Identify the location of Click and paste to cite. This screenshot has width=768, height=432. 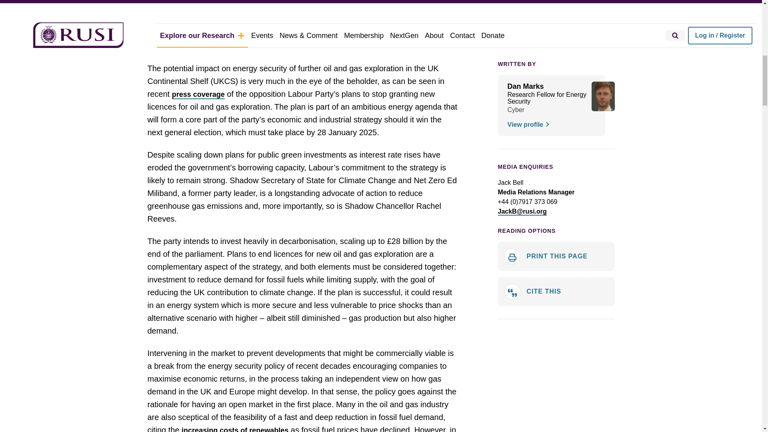
(556, 291).